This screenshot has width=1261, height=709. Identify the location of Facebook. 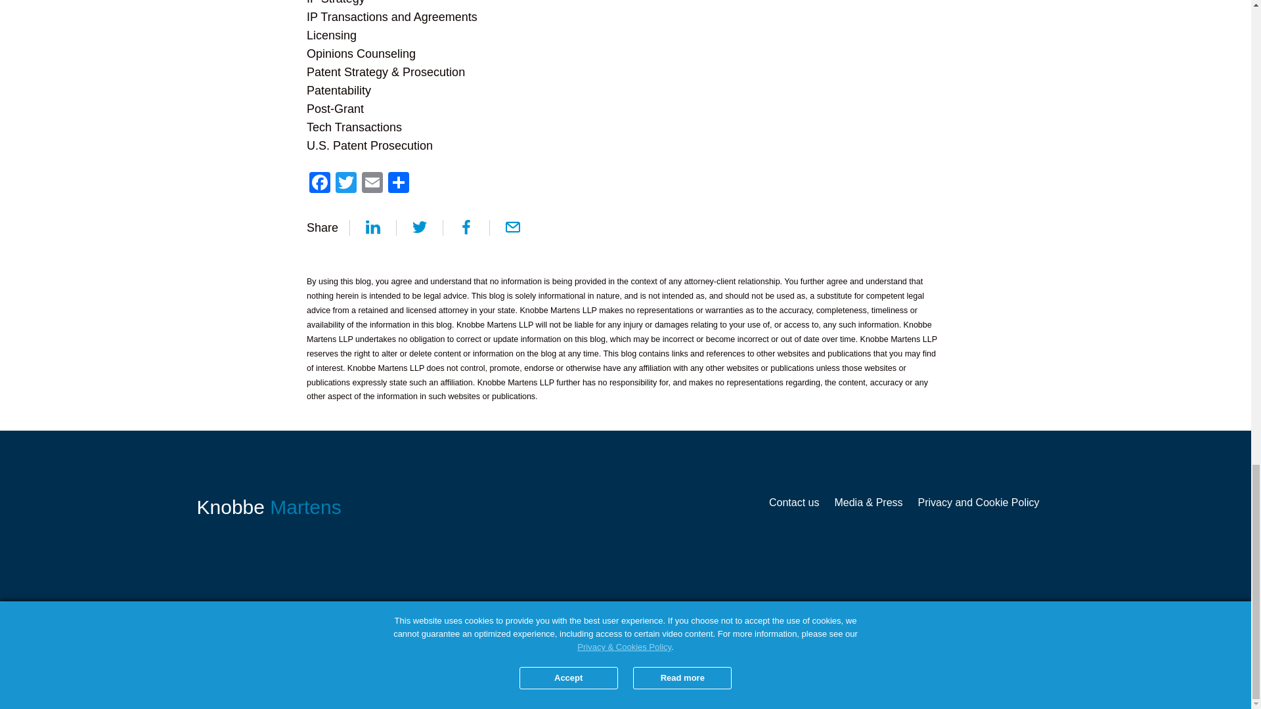
(319, 184).